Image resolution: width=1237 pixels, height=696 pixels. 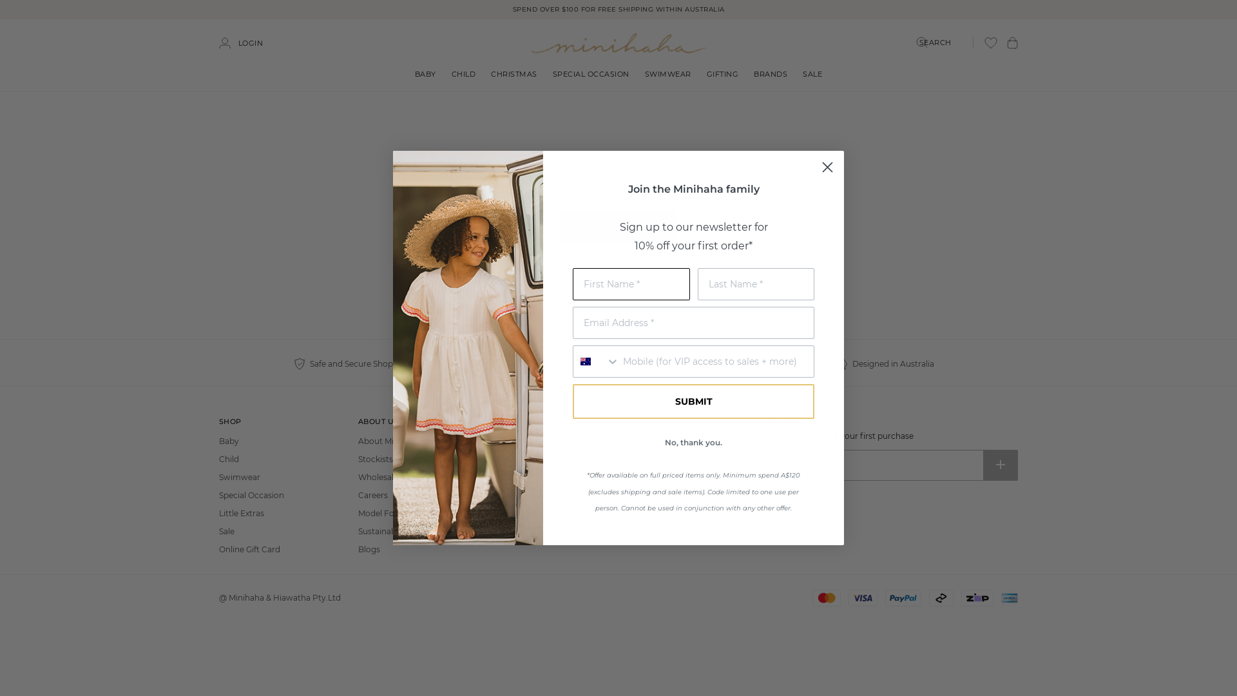 What do you see at coordinates (241, 43) in the screenshot?
I see `LOGIN` at bounding box center [241, 43].